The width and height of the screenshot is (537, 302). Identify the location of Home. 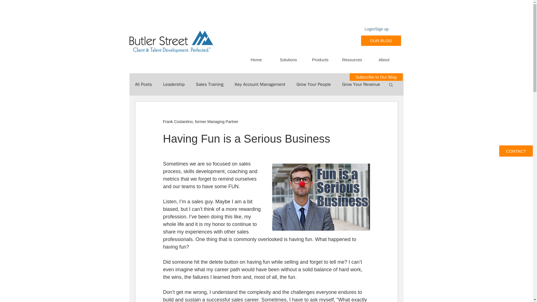
(256, 59).